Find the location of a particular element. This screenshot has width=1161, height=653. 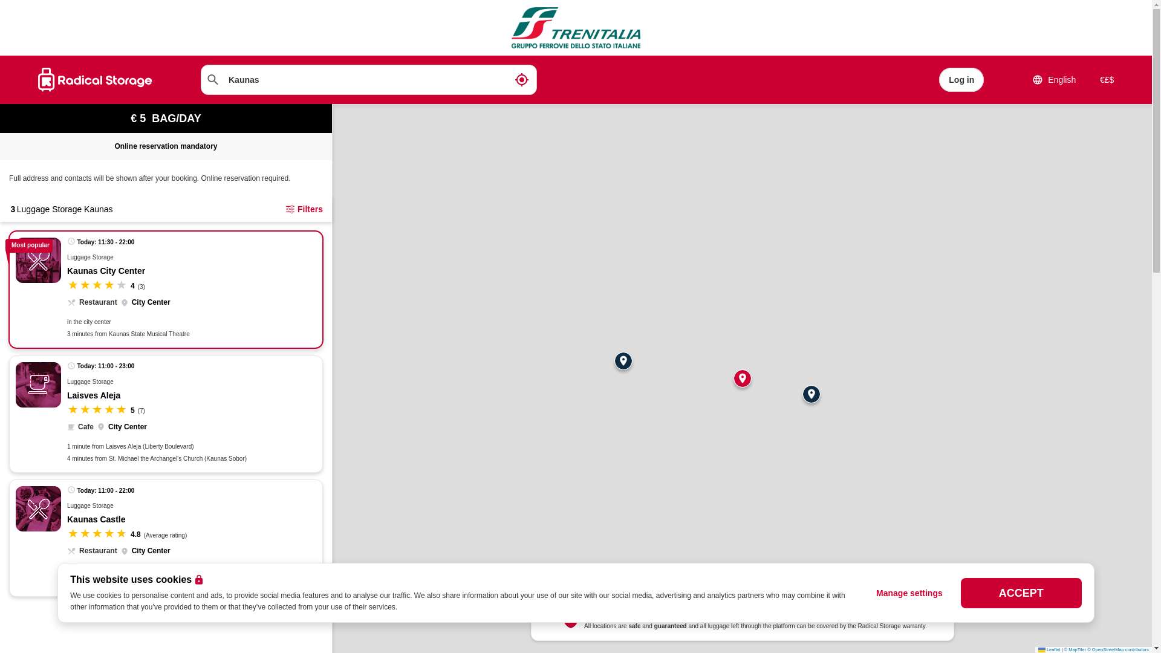

English is located at coordinates (1053, 79).